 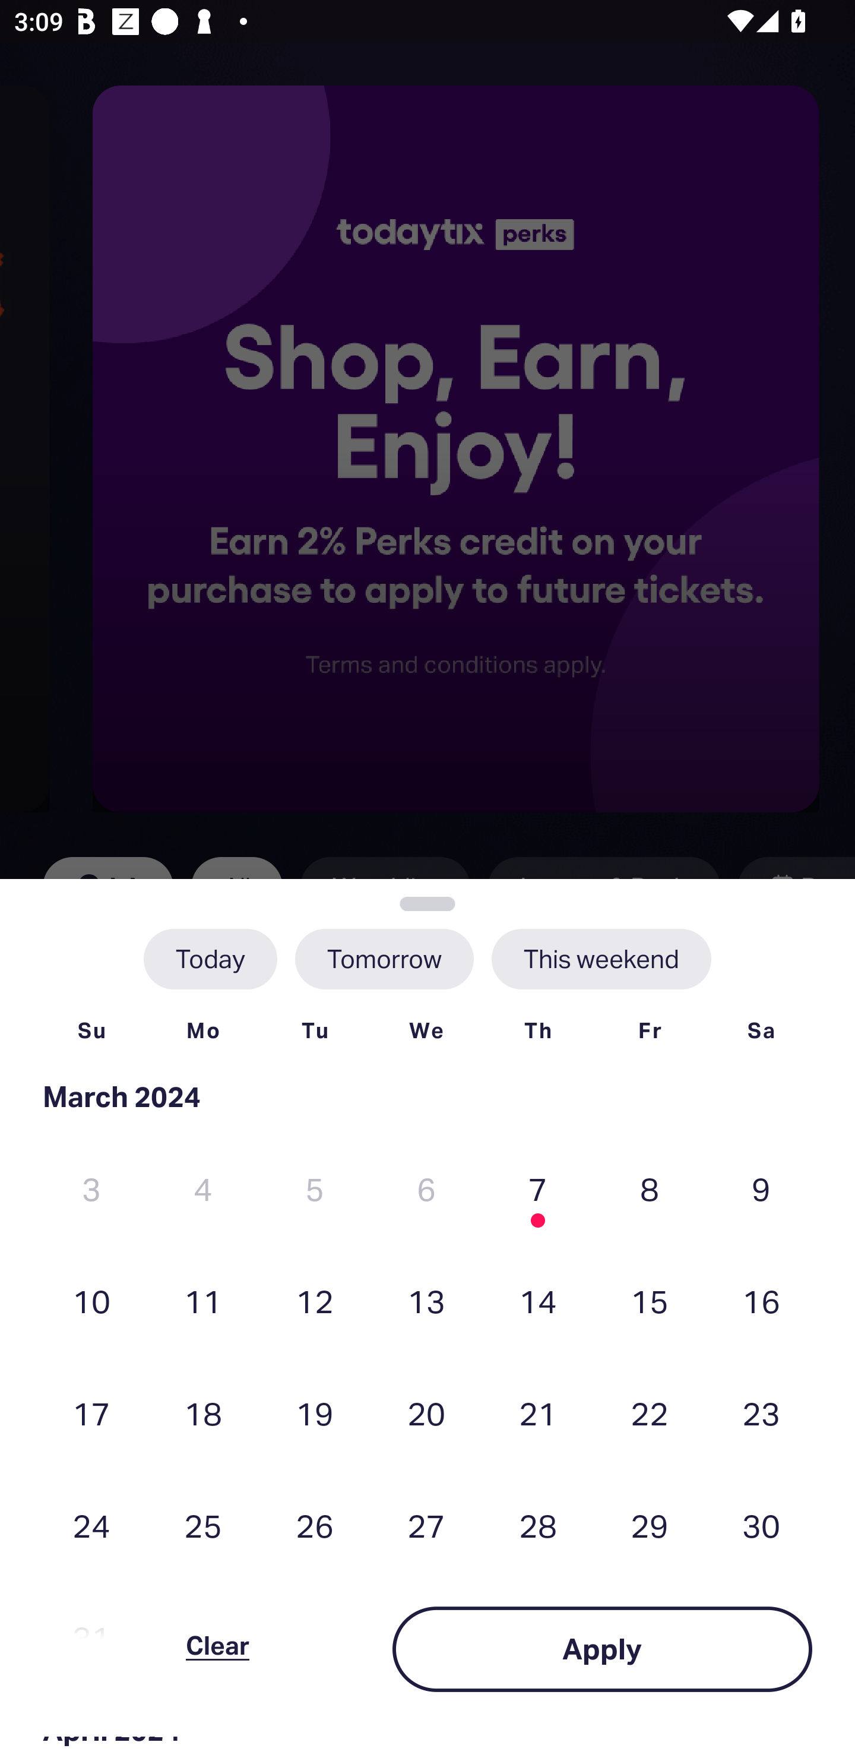 I want to click on 19, so click(x=315, y=1413).